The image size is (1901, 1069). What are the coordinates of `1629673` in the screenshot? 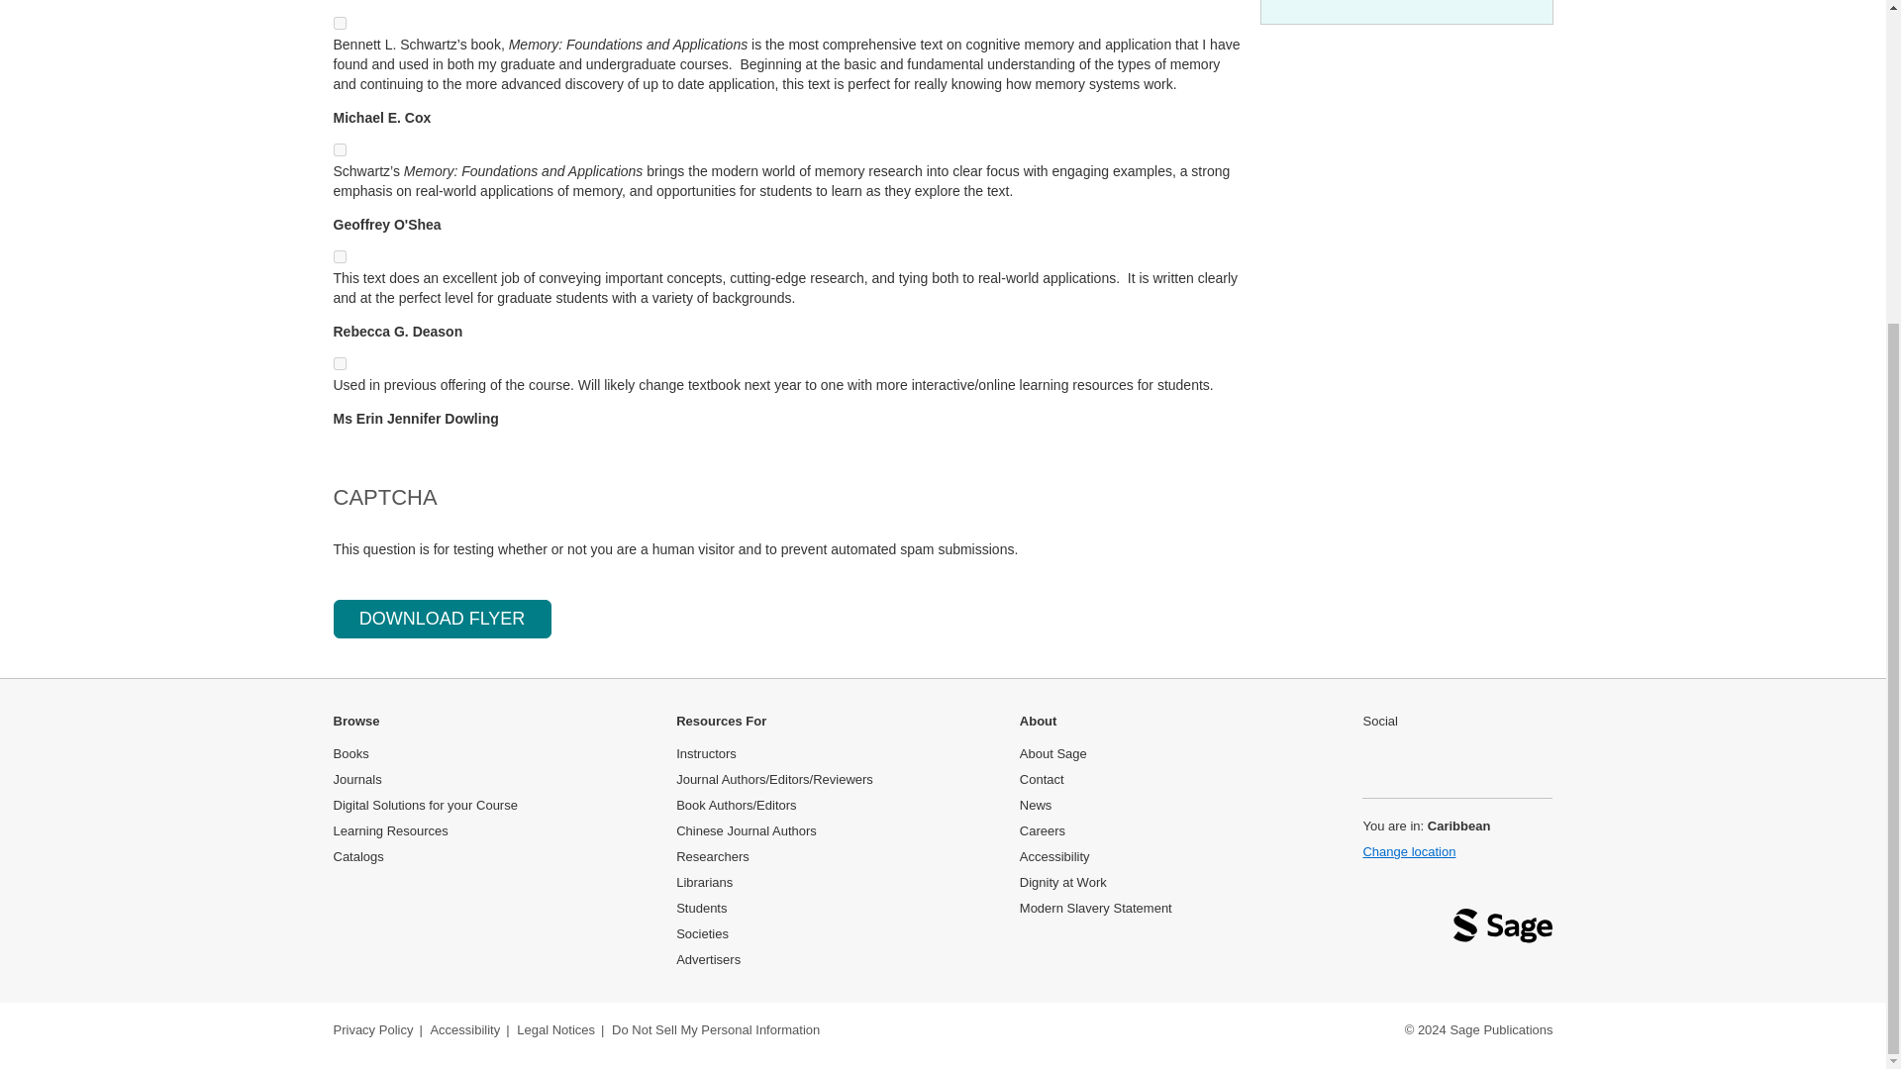 It's located at (339, 362).